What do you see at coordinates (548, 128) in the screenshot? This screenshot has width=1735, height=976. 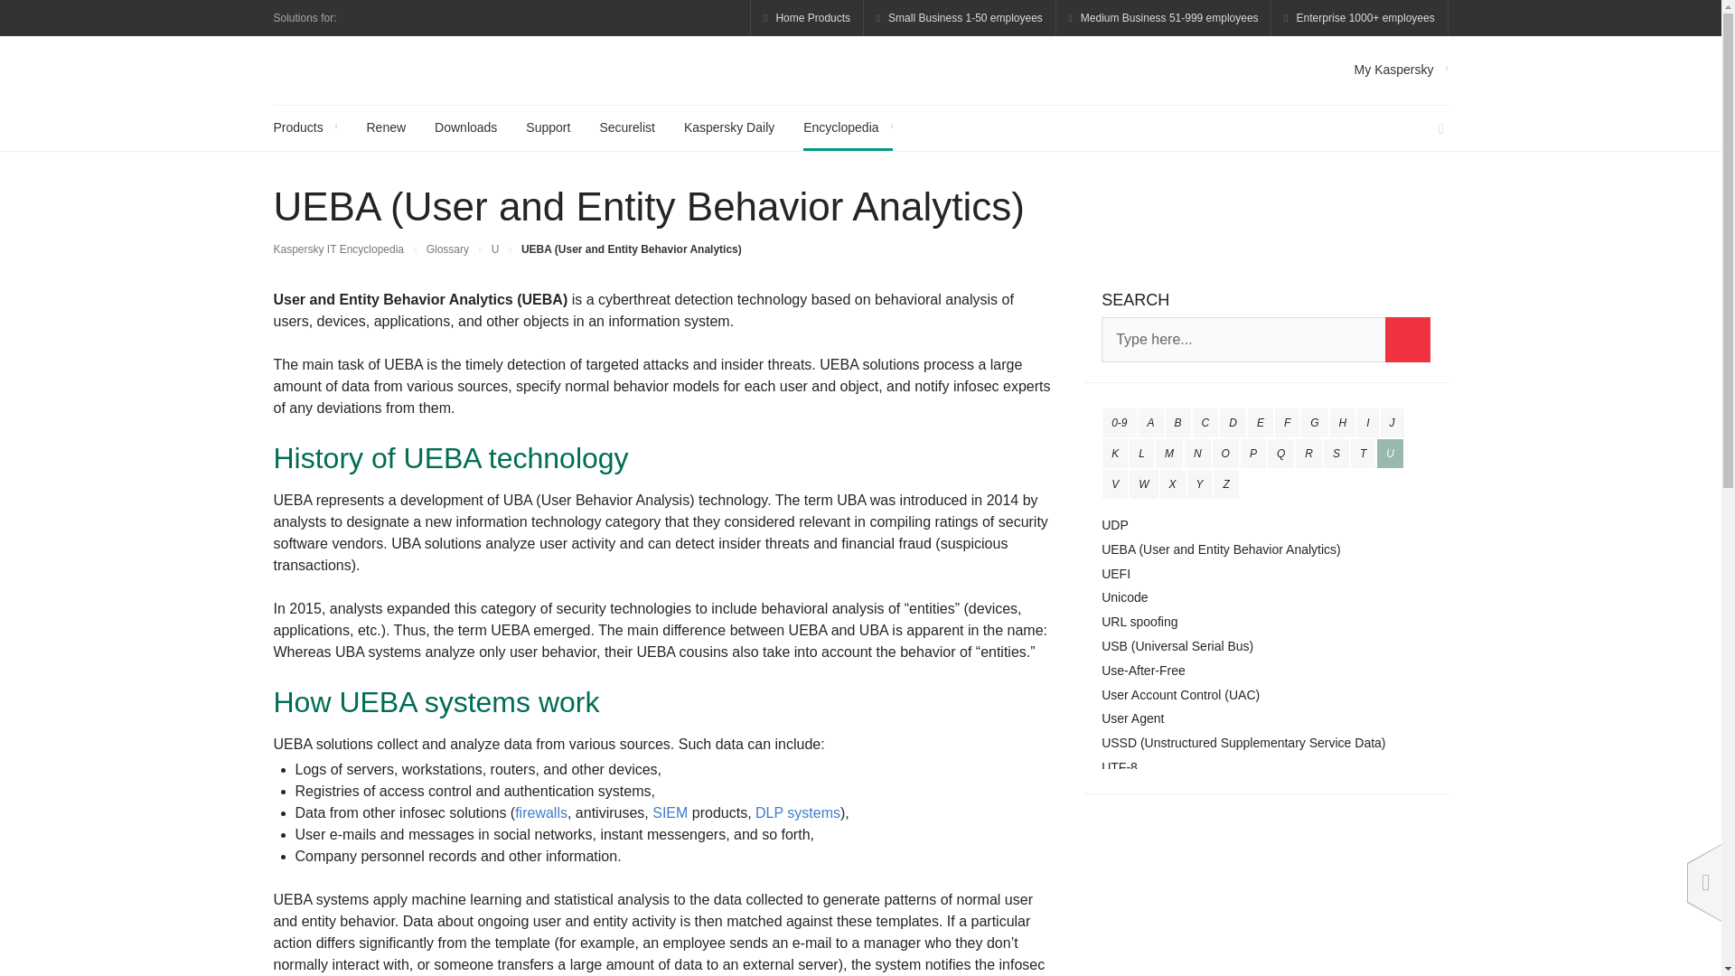 I see `Support` at bounding box center [548, 128].